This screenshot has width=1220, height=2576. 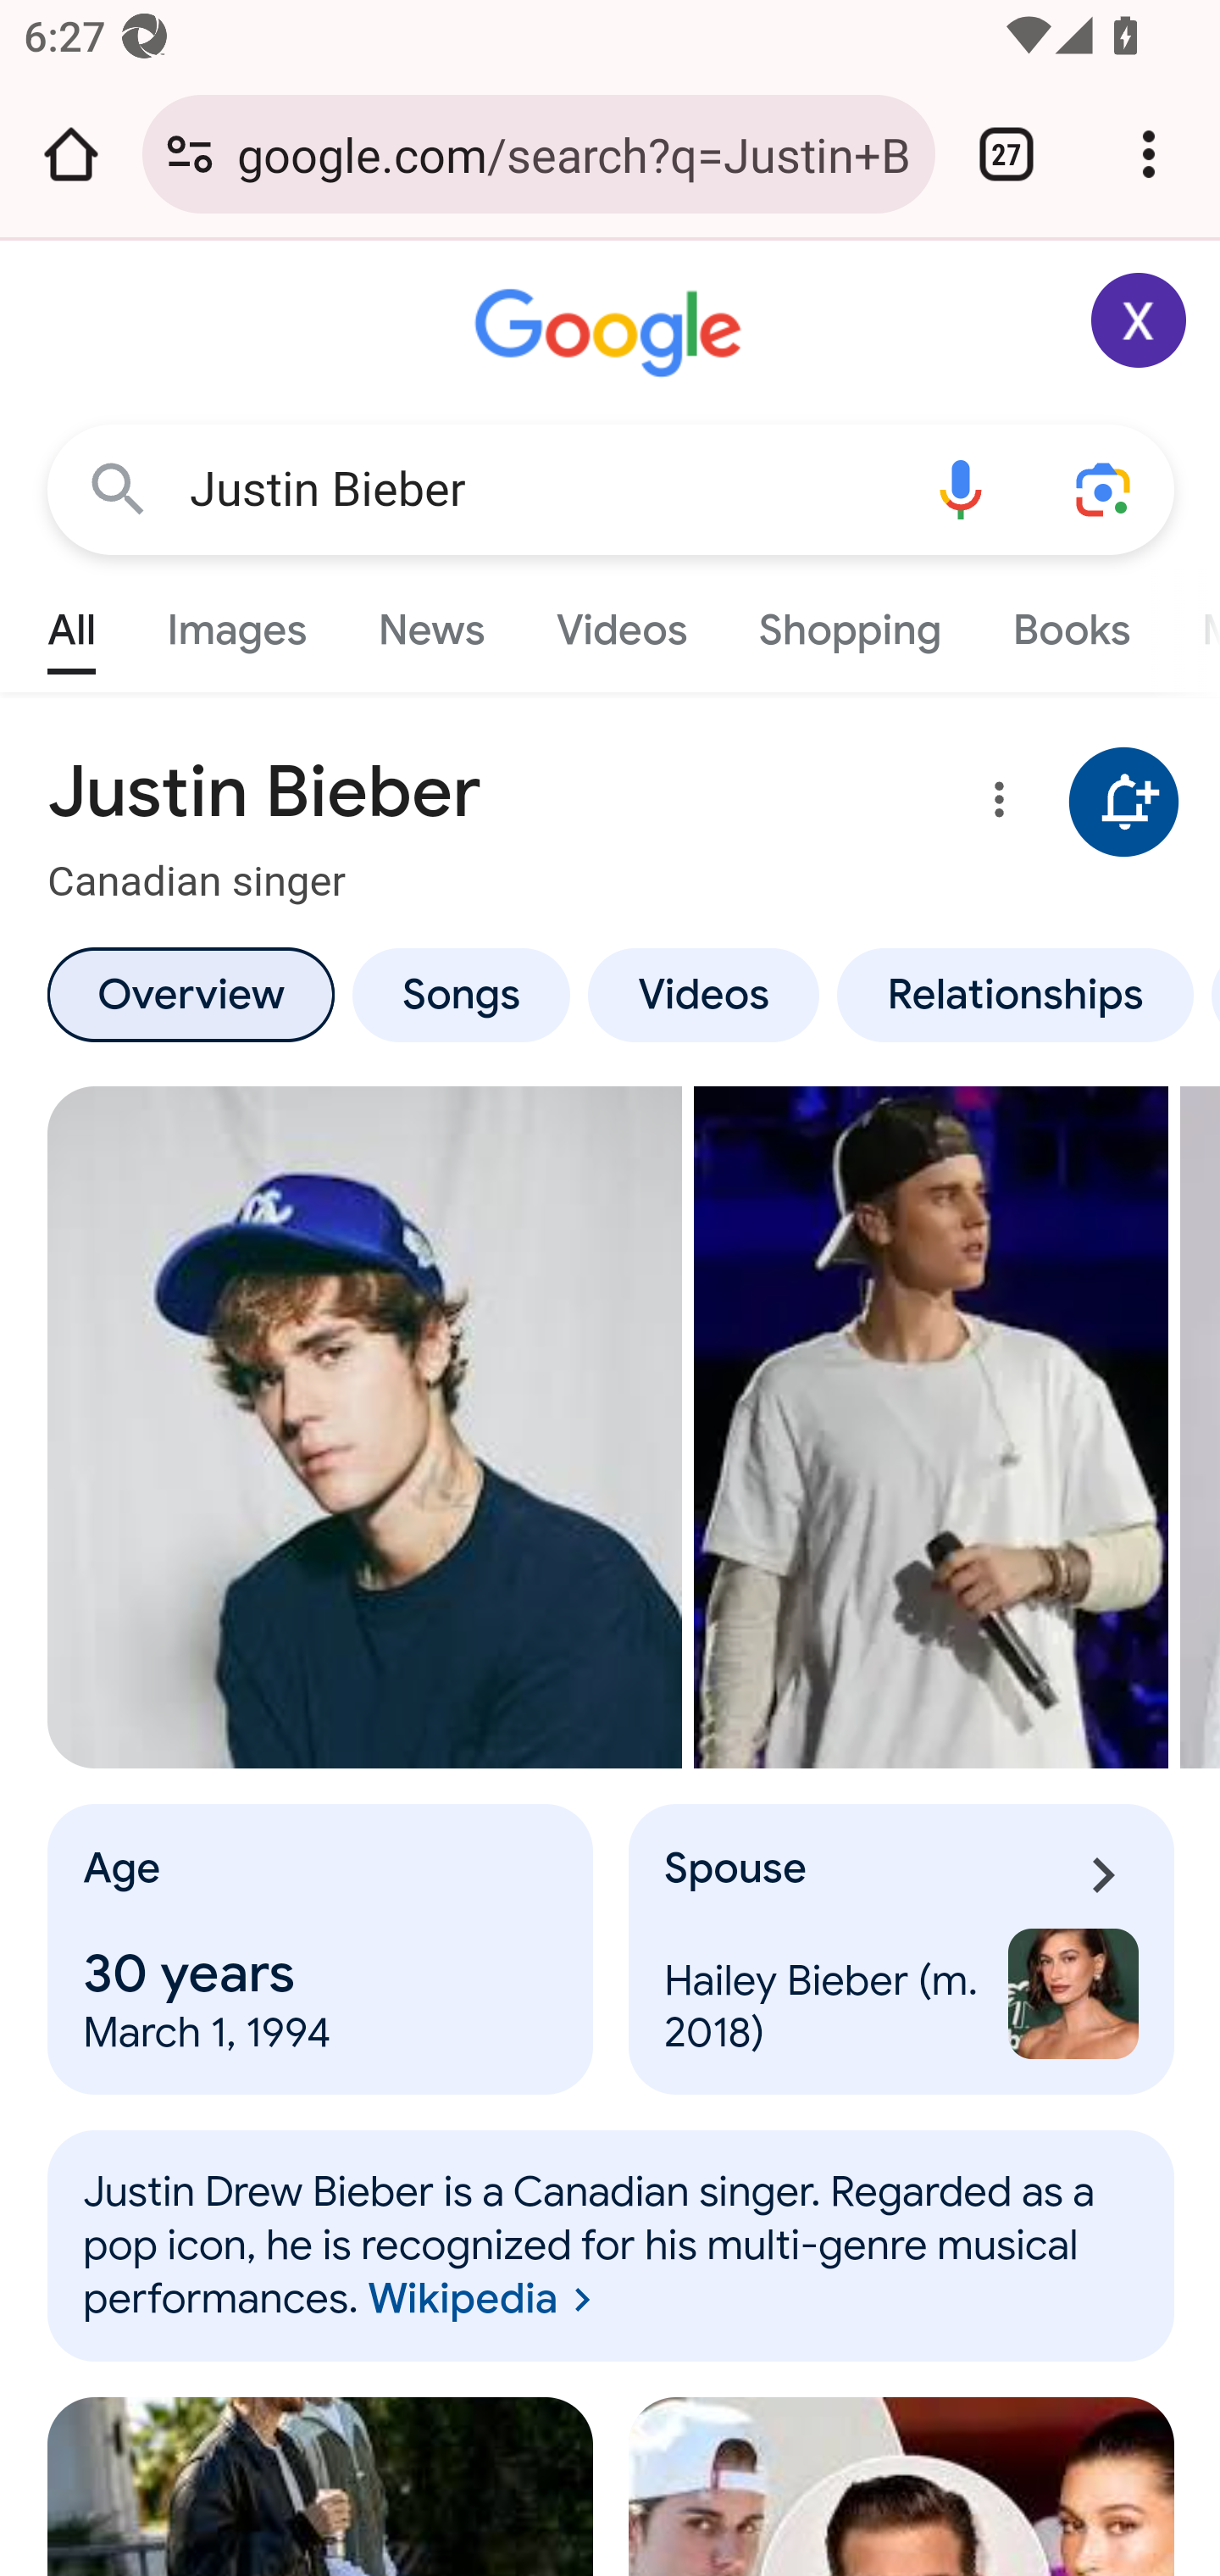 I want to click on Open the home page, so click(x=71, y=154).